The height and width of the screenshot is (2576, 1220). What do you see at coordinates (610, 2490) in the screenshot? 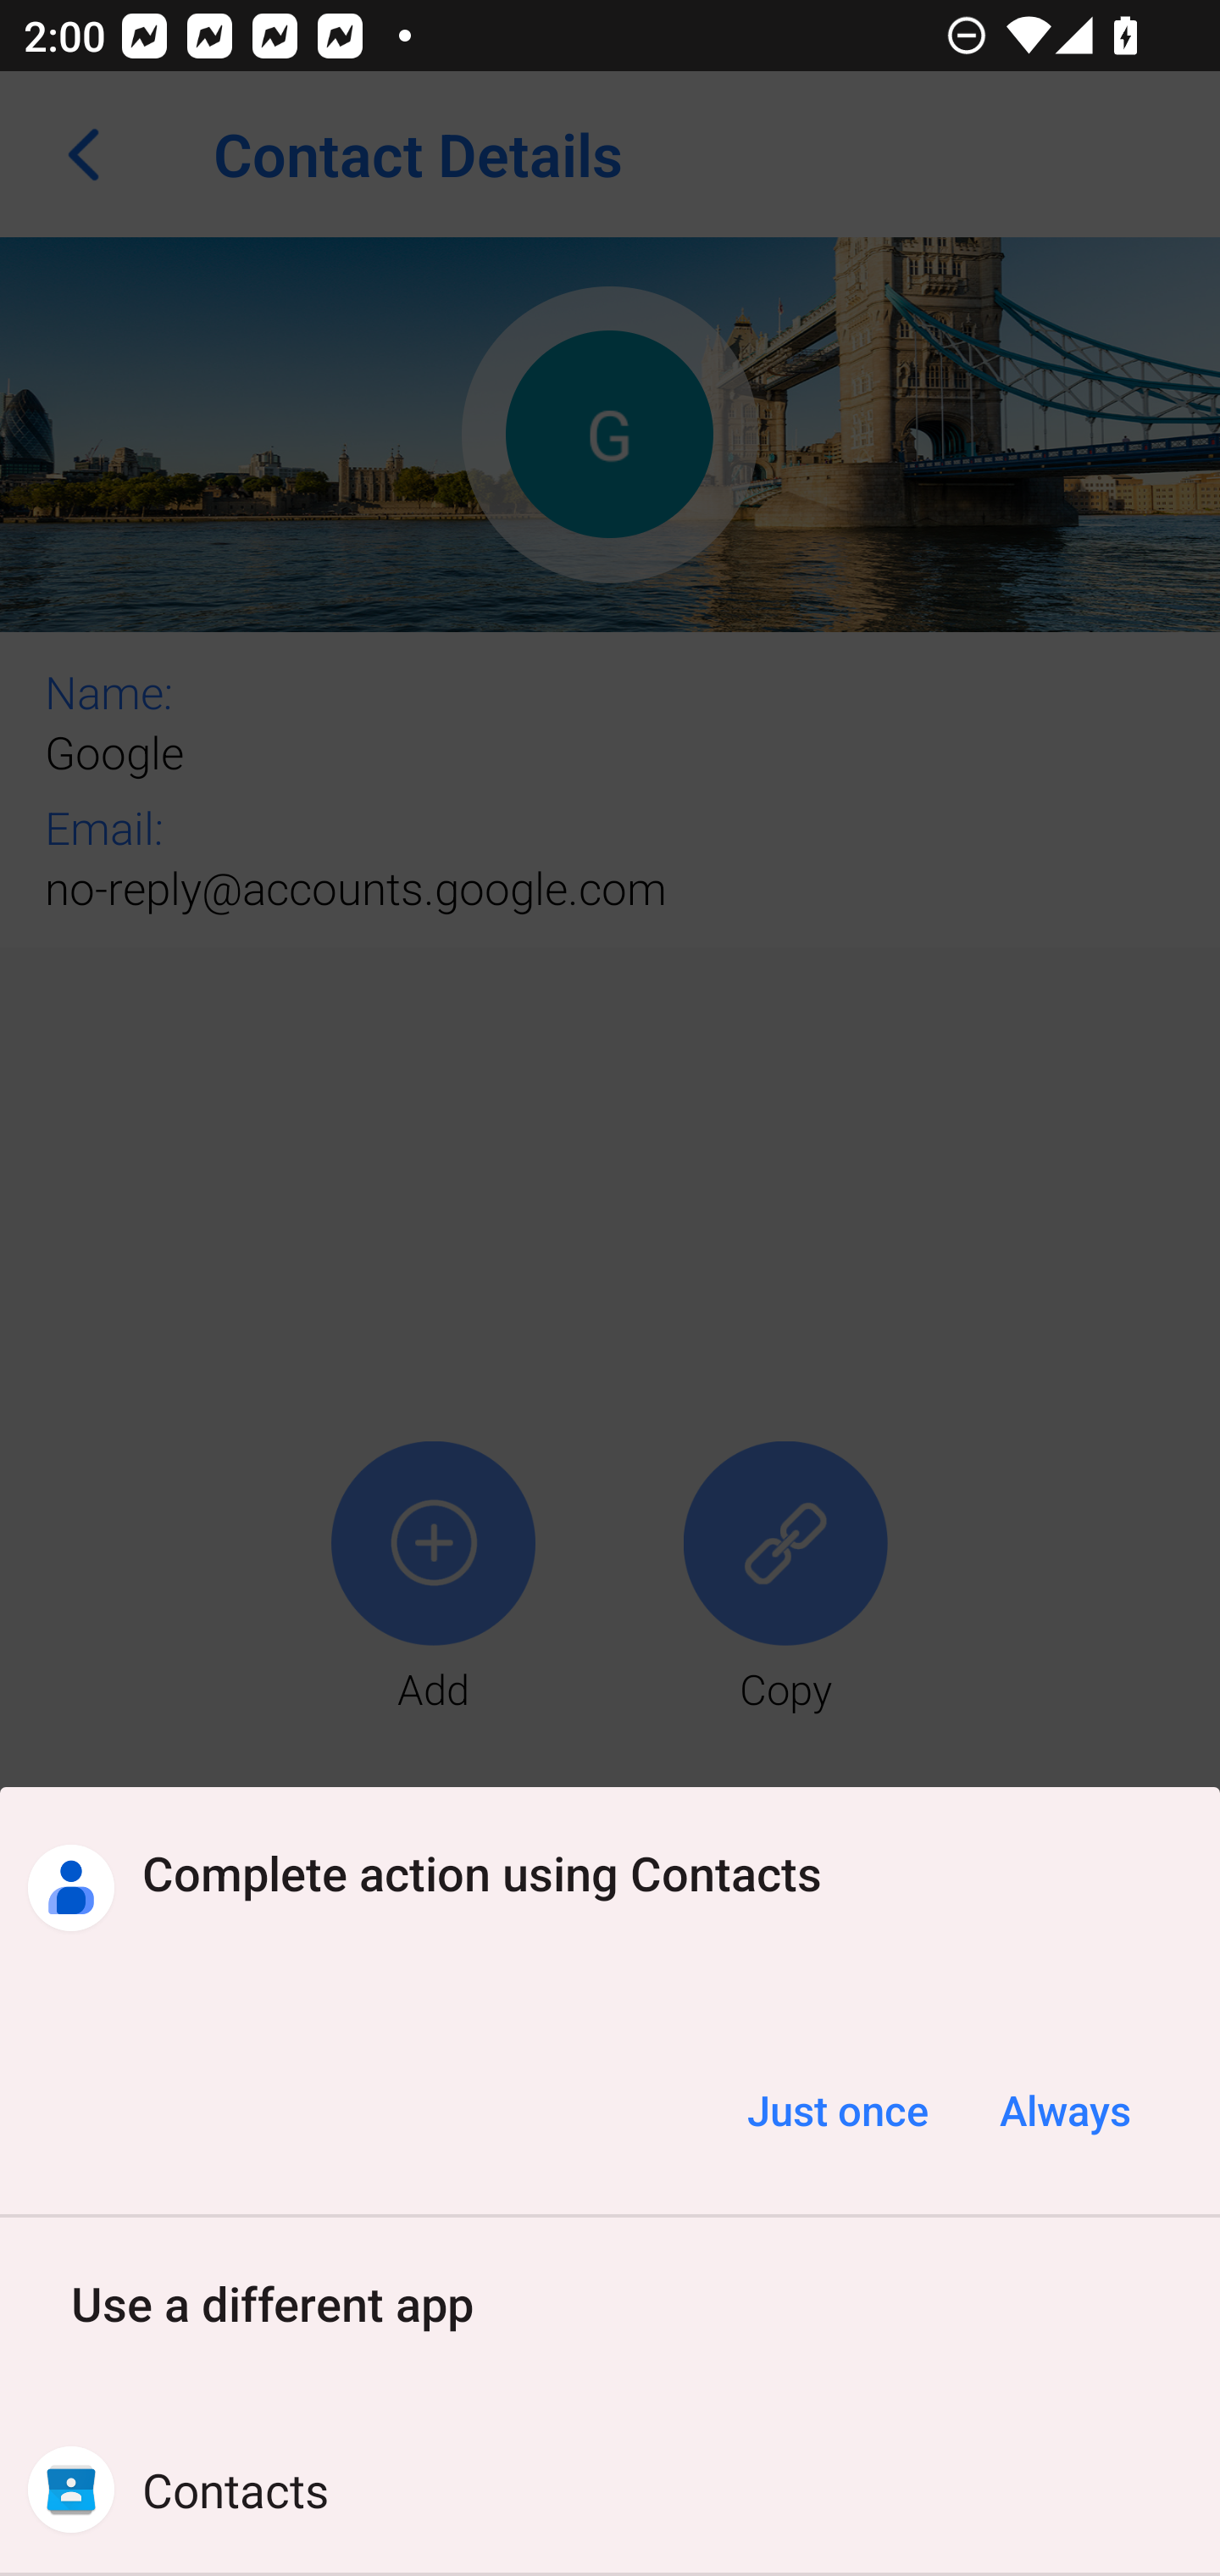
I see `Contacts` at bounding box center [610, 2490].